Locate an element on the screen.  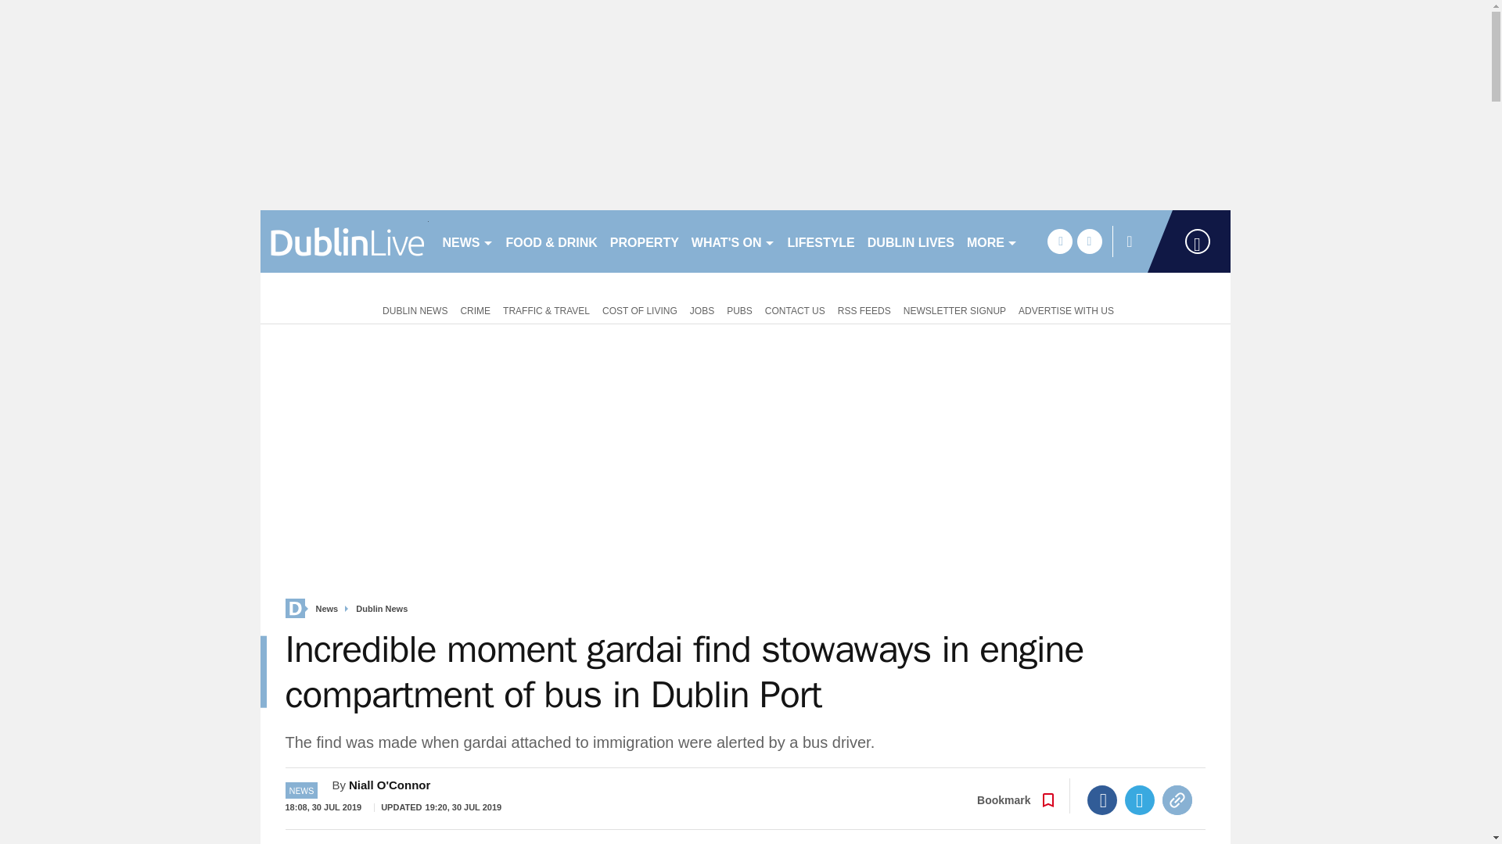
dublinlive is located at coordinates (344, 241).